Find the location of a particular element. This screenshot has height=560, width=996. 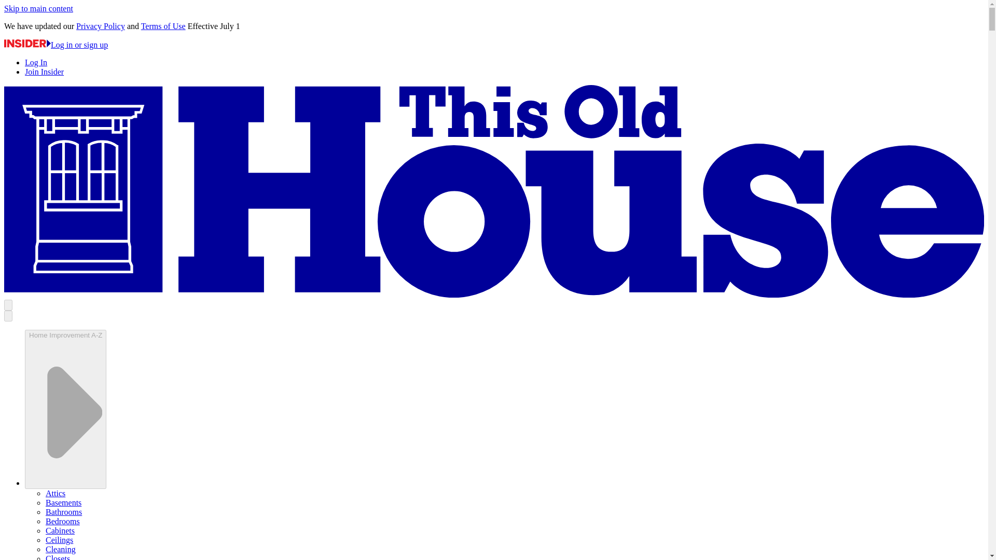

Skip to main content is located at coordinates (38, 8).